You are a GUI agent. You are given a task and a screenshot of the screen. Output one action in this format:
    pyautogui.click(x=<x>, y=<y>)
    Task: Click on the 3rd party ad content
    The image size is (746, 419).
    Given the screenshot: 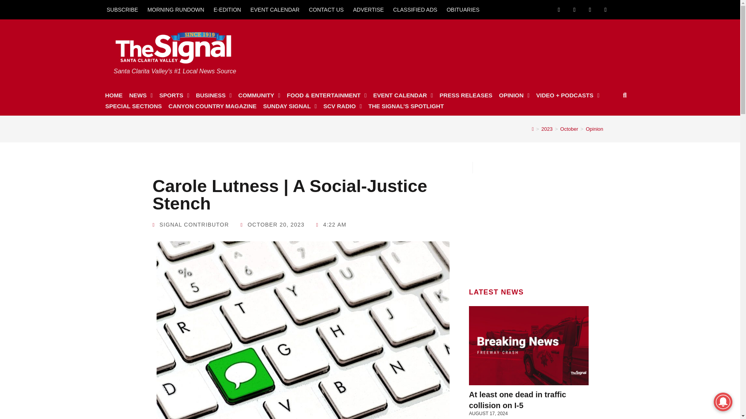 What is the action you would take?
    pyautogui.click(x=529, y=222)
    